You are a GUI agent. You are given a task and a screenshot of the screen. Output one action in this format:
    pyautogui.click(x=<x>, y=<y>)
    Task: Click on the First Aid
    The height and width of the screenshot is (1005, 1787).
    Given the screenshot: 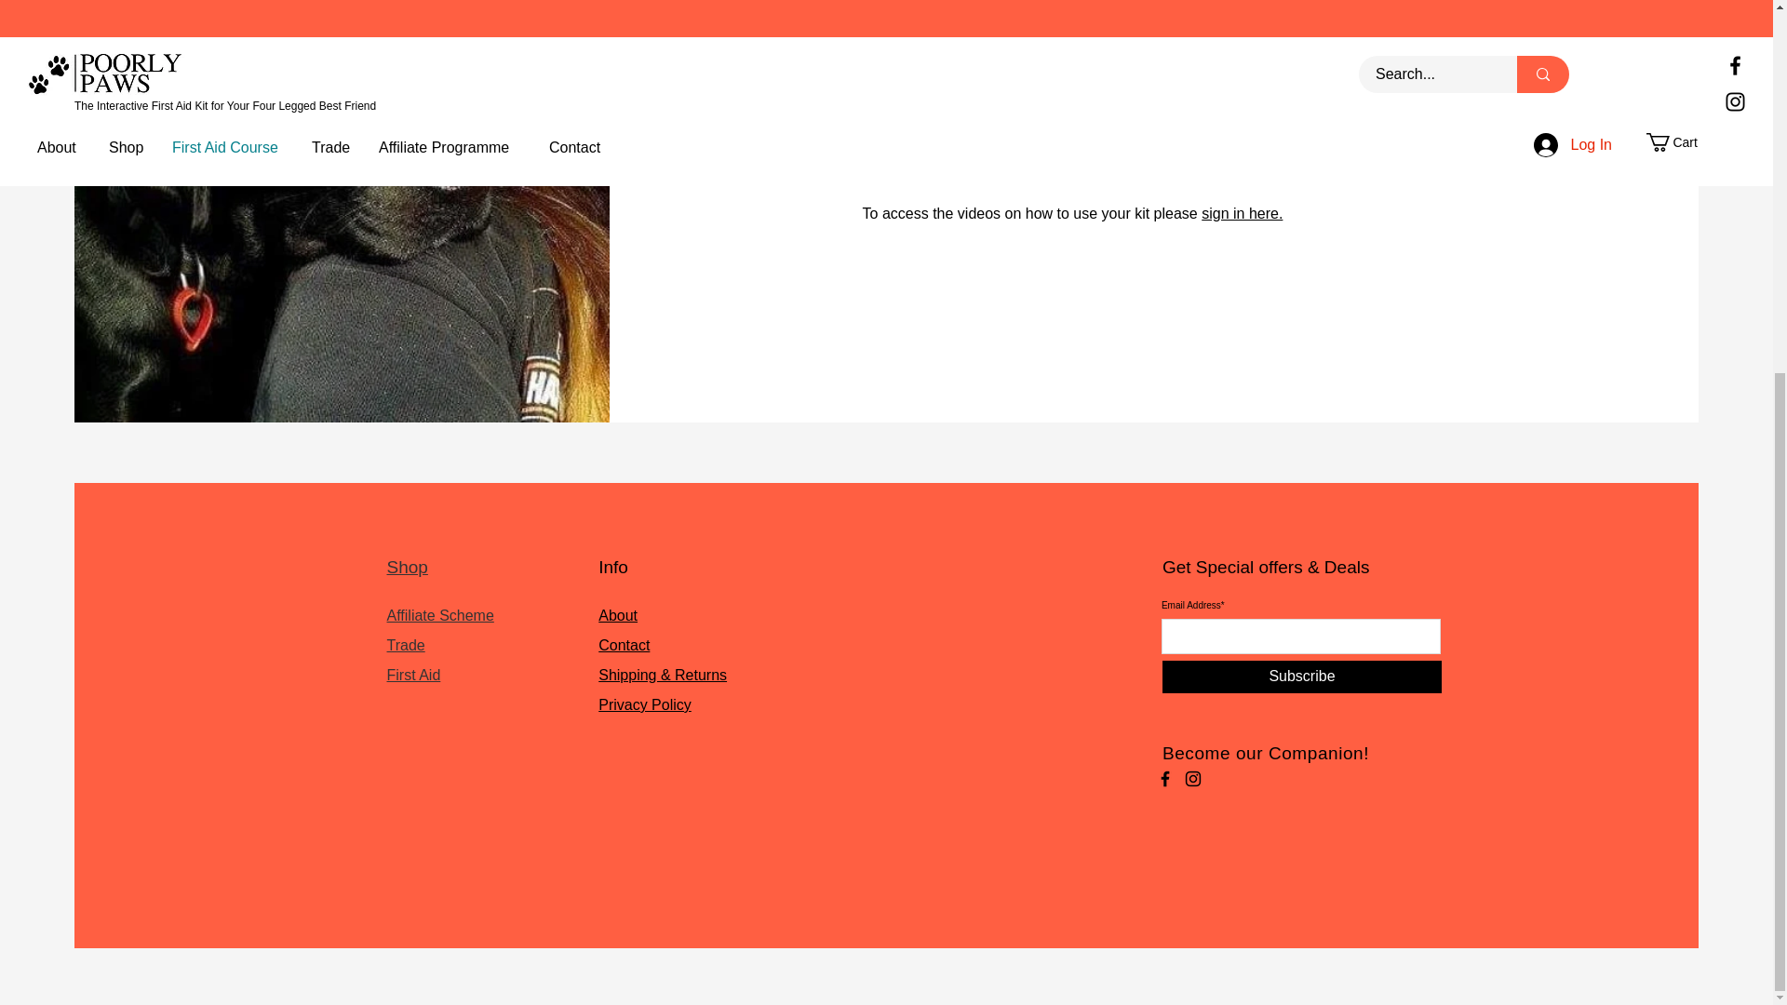 What is the action you would take?
    pyautogui.click(x=414, y=676)
    